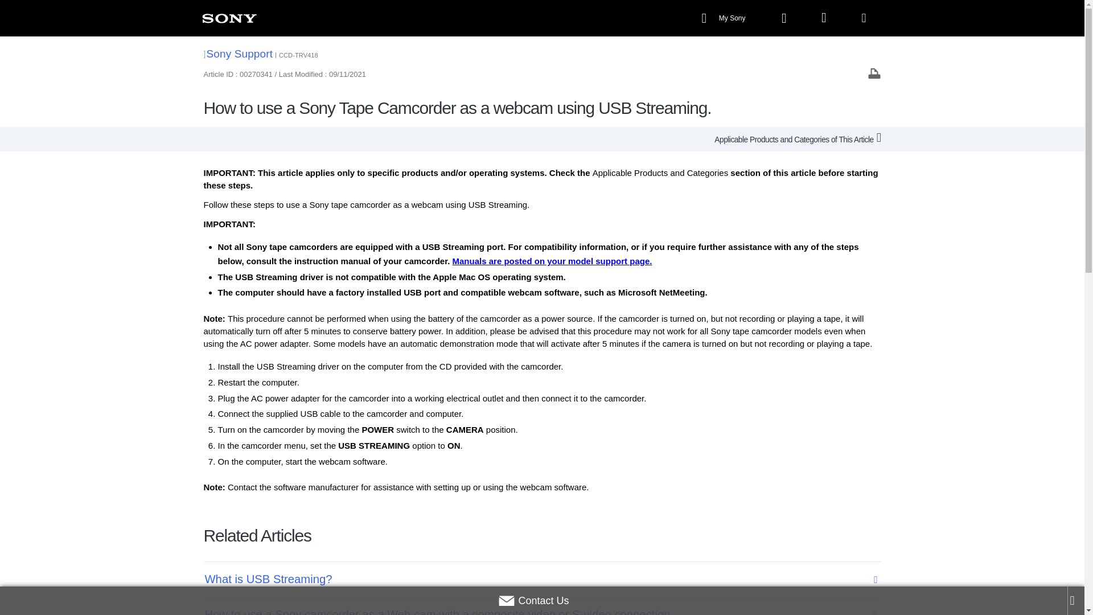  What do you see at coordinates (533, 601) in the screenshot?
I see `Contact Us` at bounding box center [533, 601].